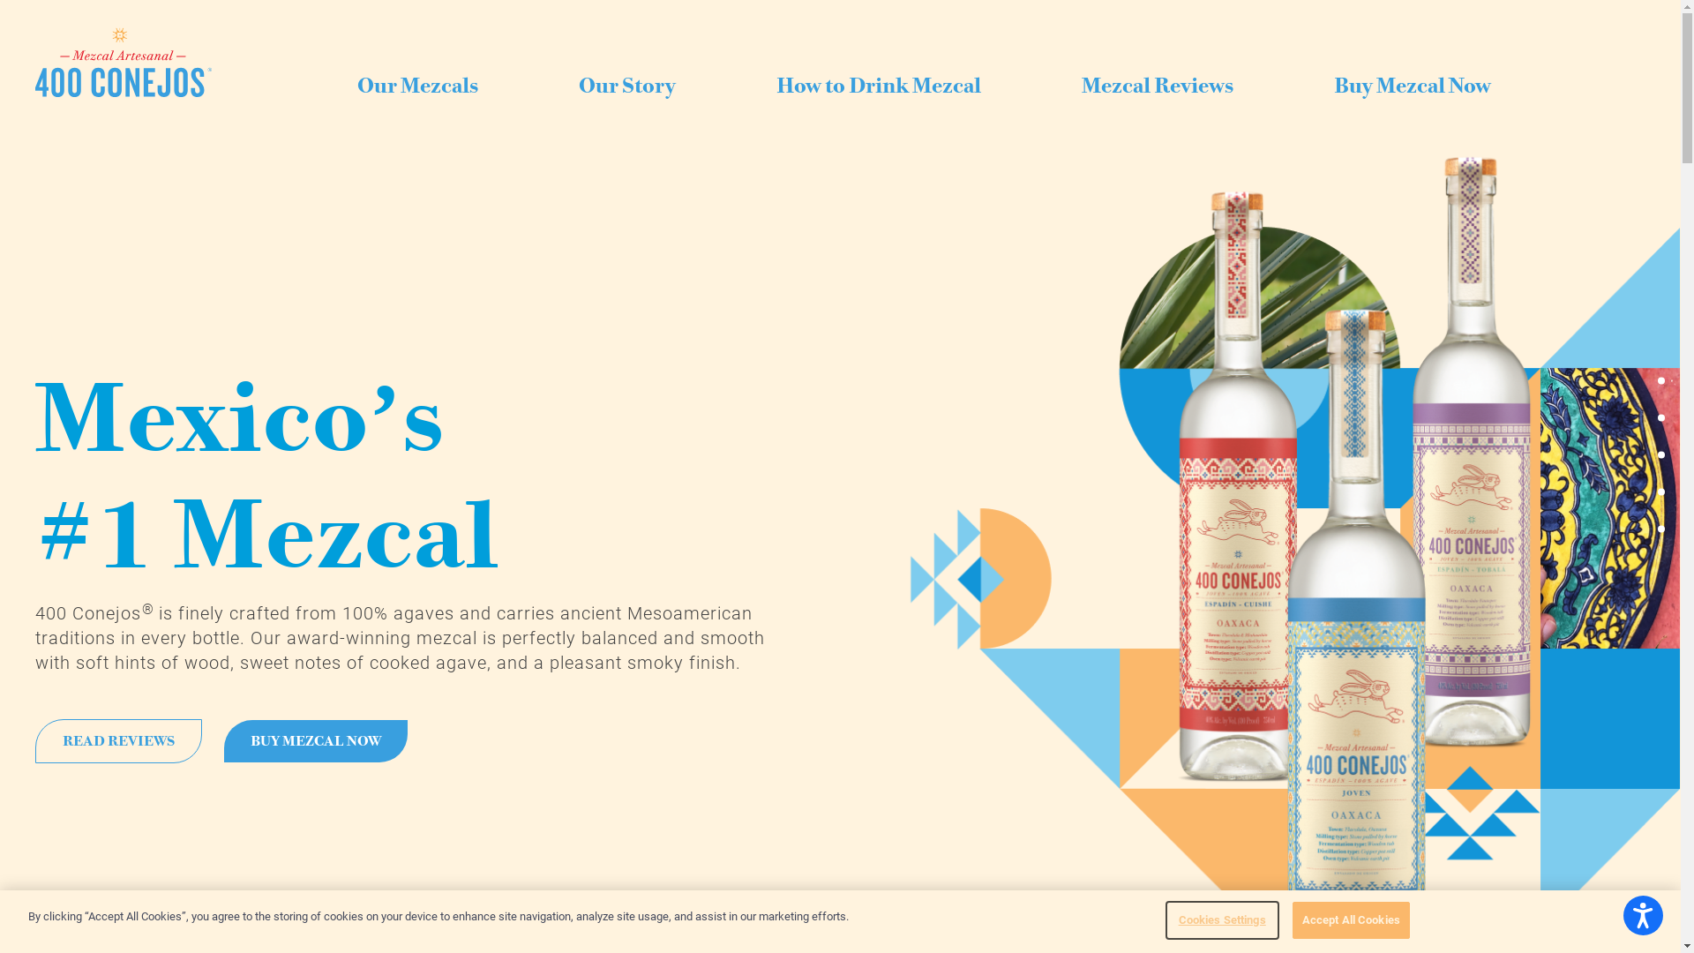 The width and height of the screenshot is (1694, 953). I want to click on BUY MEZCAL NOW, so click(316, 741).